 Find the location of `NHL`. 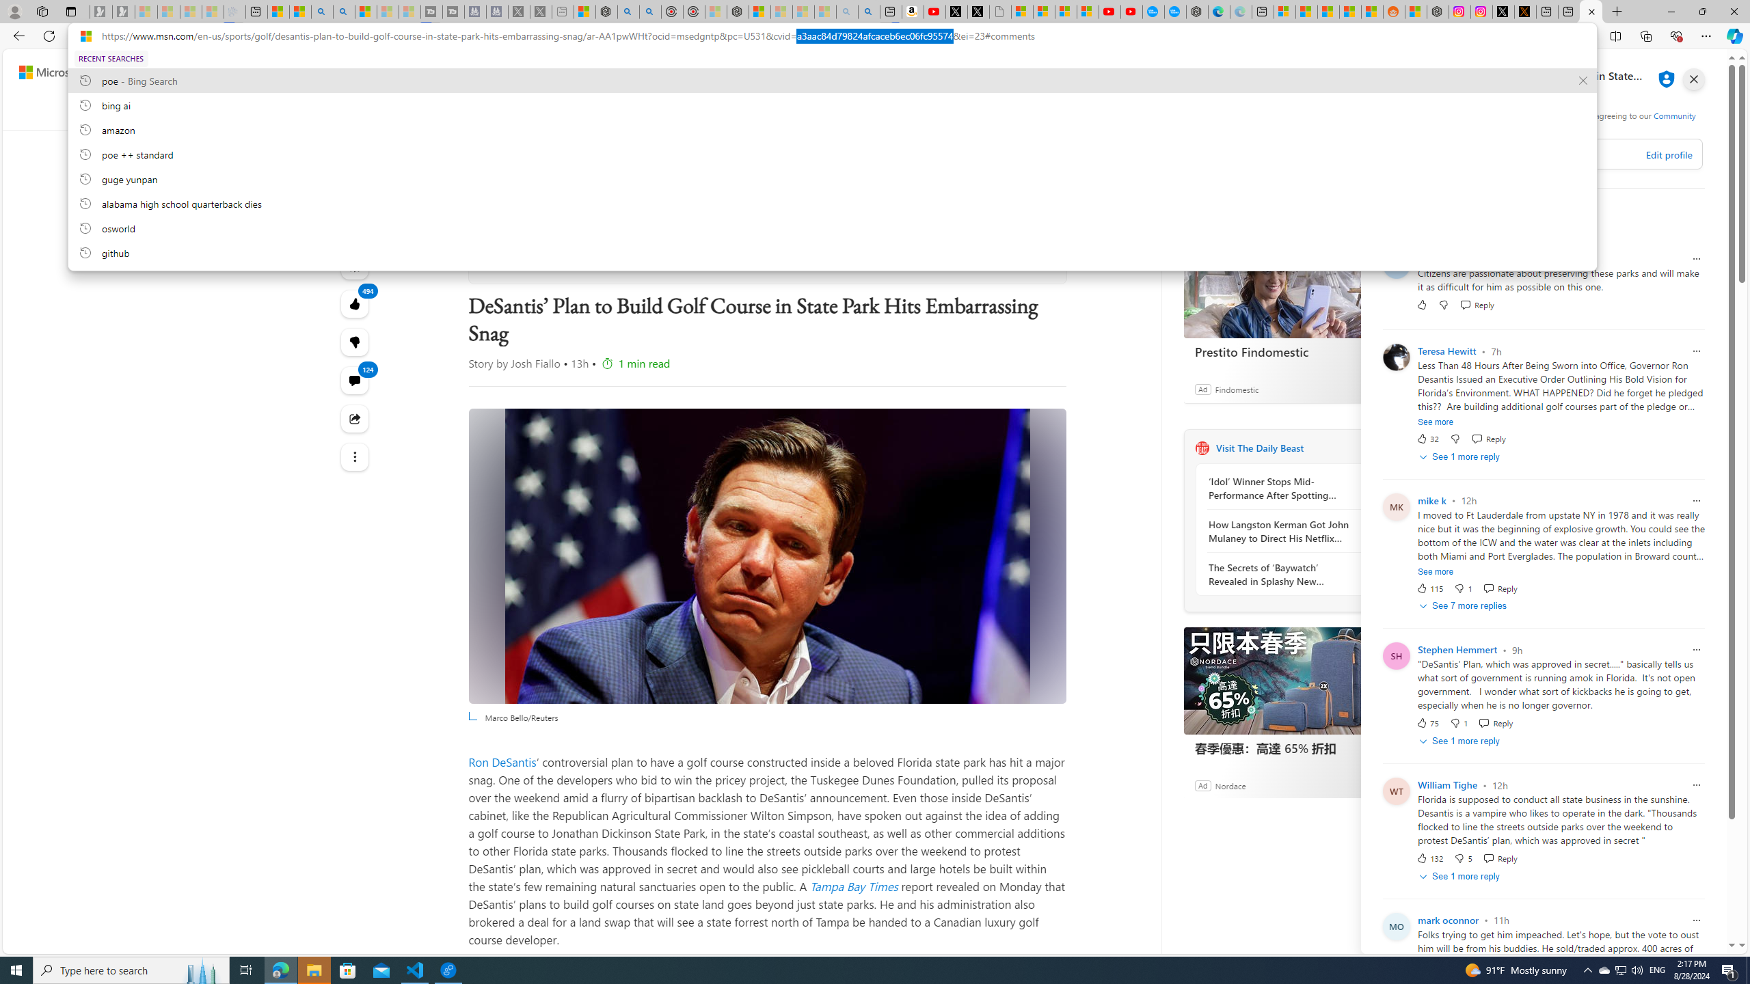

NHL is located at coordinates (628, 111).